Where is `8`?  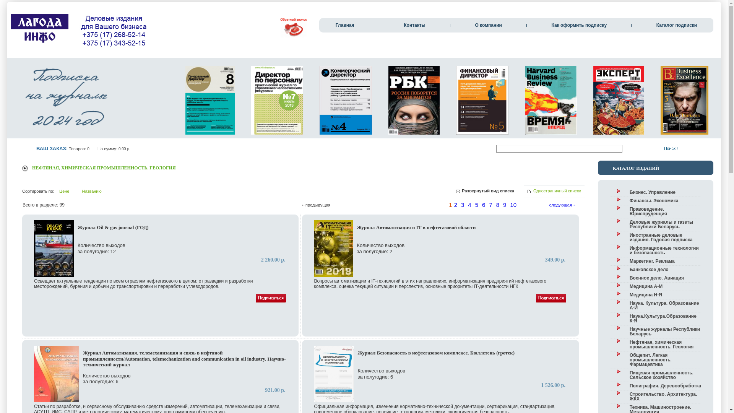 8 is located at coordinates (498, 205).